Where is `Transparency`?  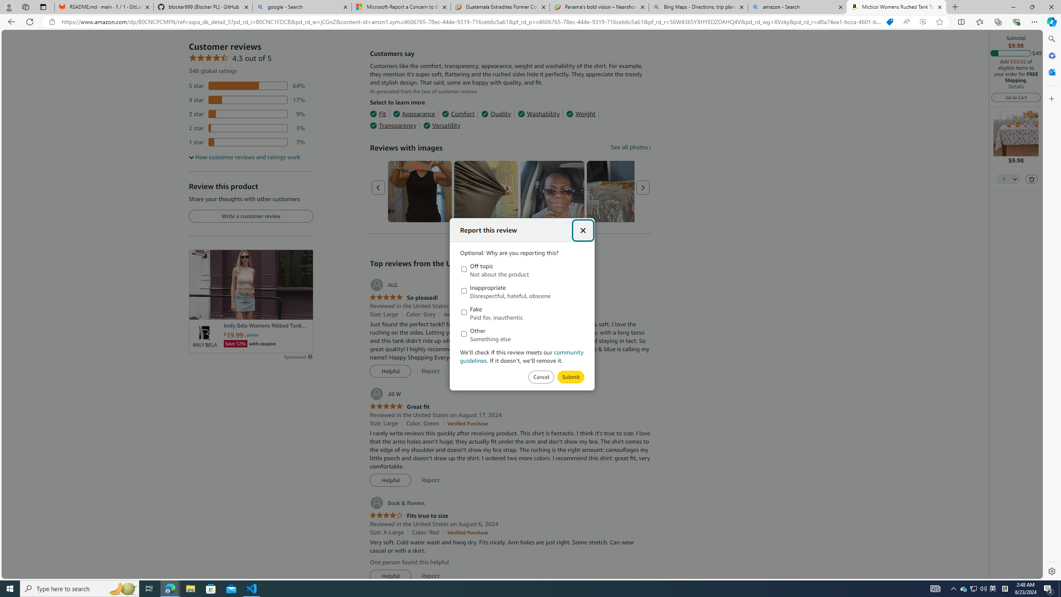
Transparency is located at coordinates (393, 125).